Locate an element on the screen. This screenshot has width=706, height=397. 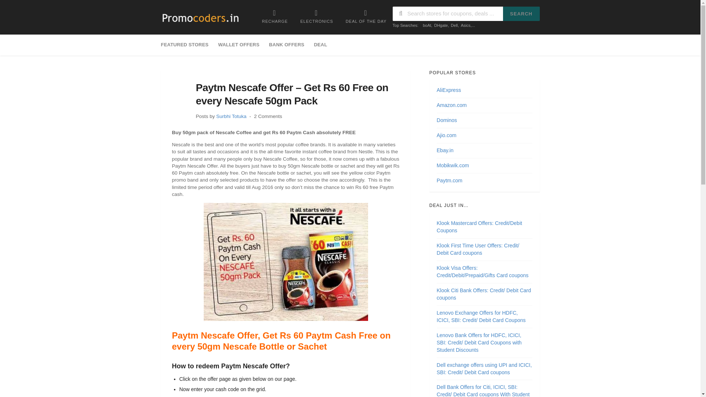
FEATURED STORES is located at coordinates (187, 45).